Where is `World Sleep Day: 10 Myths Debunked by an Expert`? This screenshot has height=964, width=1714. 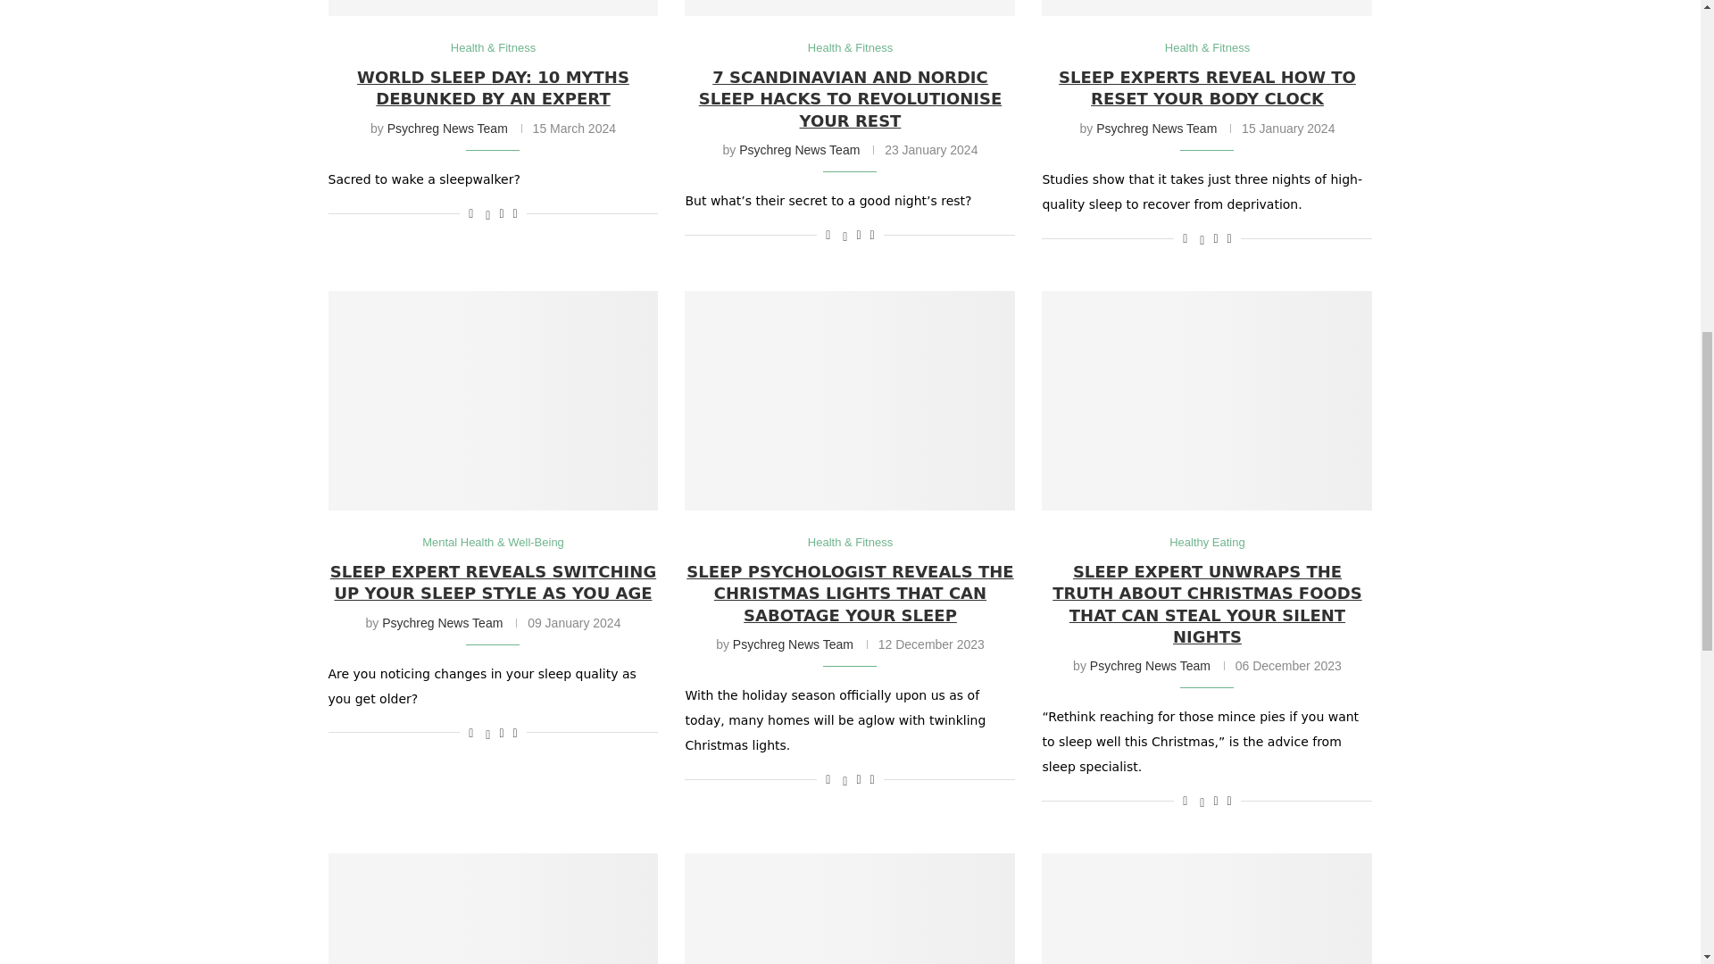
World Sleep Day: 10 Myths Debunked by an Expert is located at coordinates (493, 9).